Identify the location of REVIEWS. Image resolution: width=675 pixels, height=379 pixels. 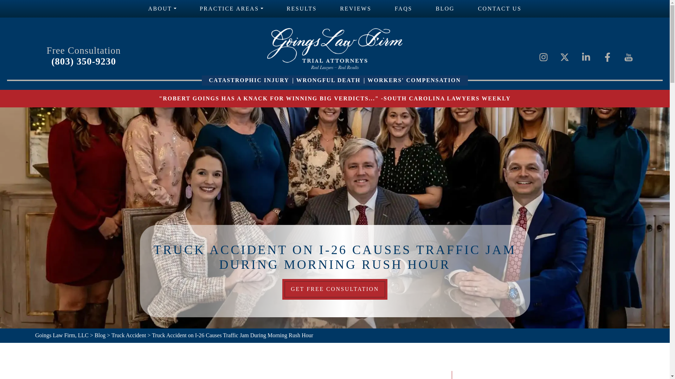
(355, 8).